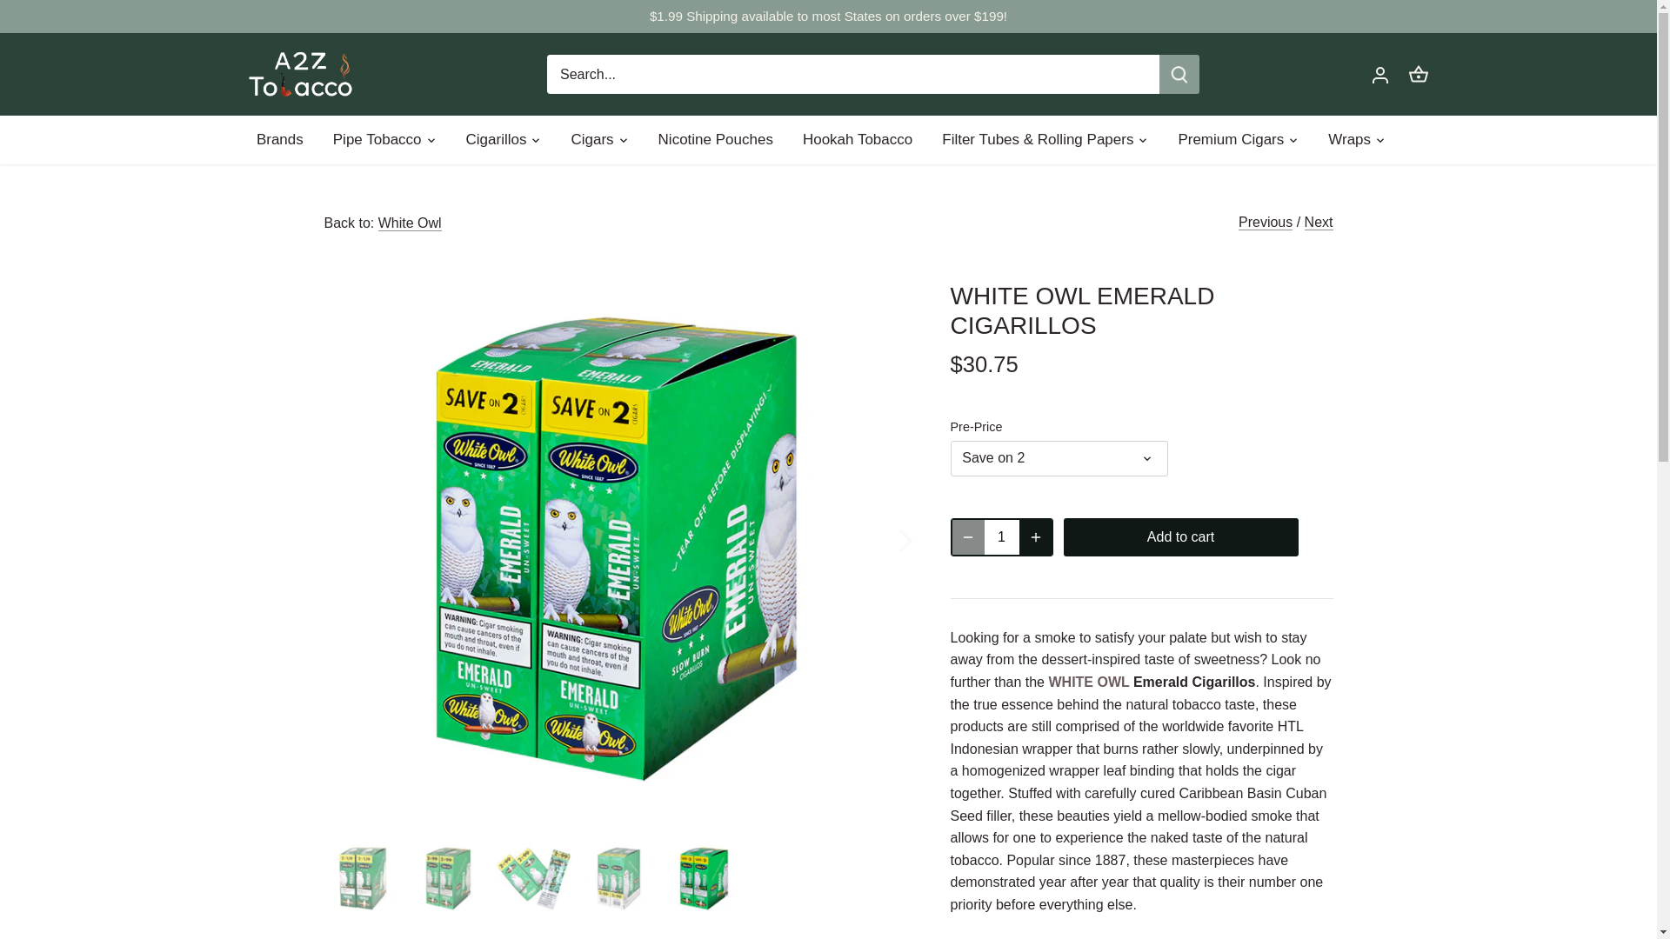  What do you see at coordinates (287, 139) in the screenshot?
I see `Brands` at bounding box center [287, 139].